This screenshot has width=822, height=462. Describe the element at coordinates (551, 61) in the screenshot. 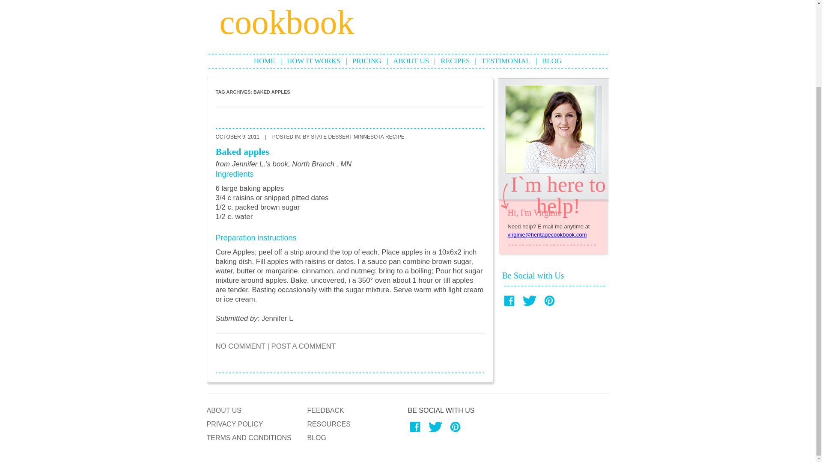

I see `BLOG` at that location.